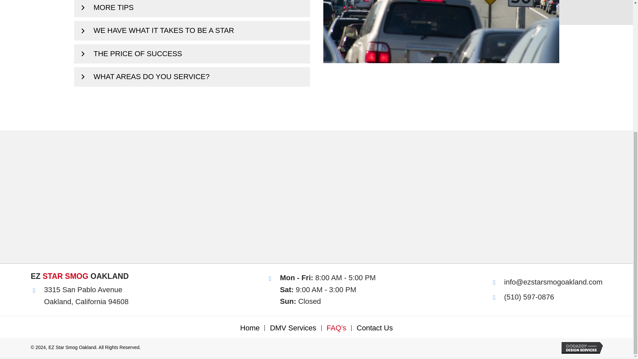  Describe the element at coordinates (292, 328) in the screenshot. I see `DMV Services` at that location.